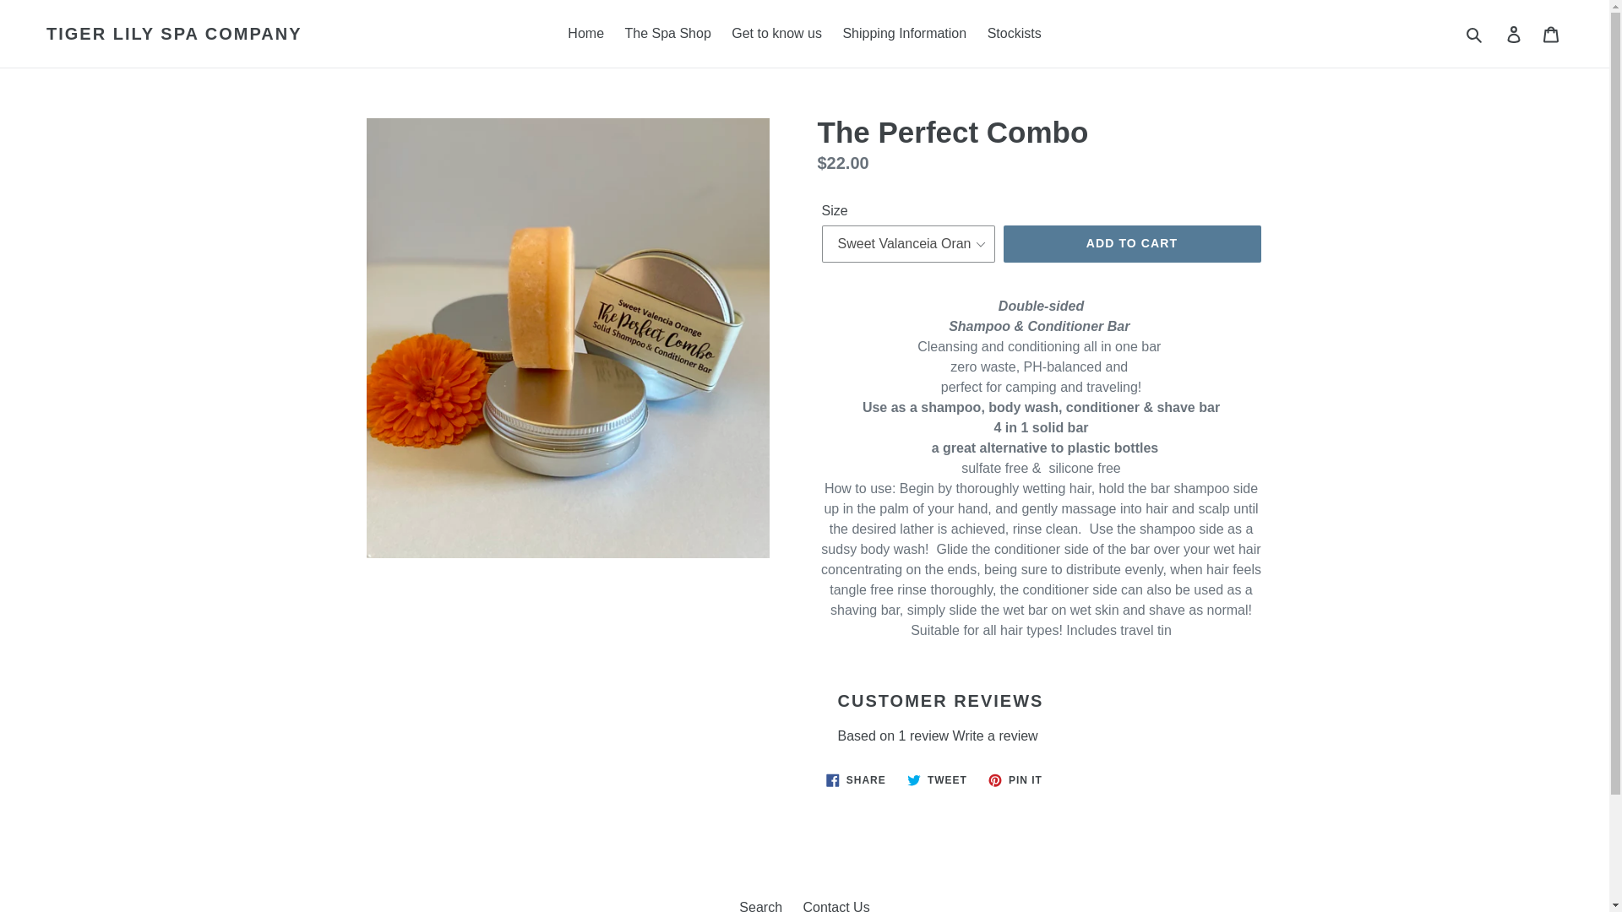 Image resolution: width=1622 pixels, height=912 pixels. Describe the element at coordinates (174, 34) in the screenshot. I see `TIGER LILY SPA COMPANY` at that location.